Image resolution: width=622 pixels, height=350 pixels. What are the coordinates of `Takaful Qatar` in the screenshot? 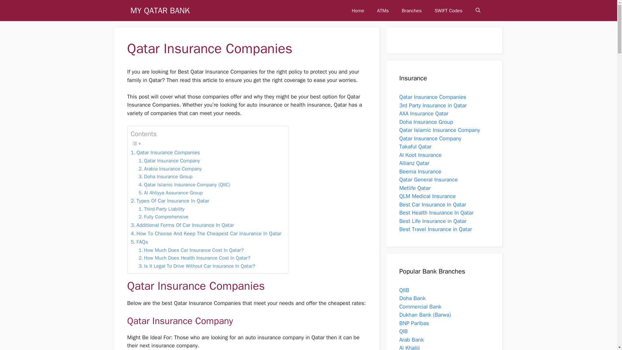 It's located at (415, 146).